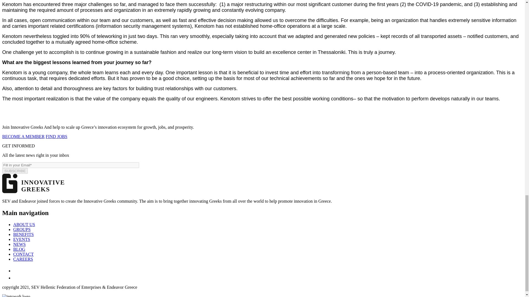  Describe the element at coordinates (19, 249) in the screenshot. I see `BLOG` at that location.